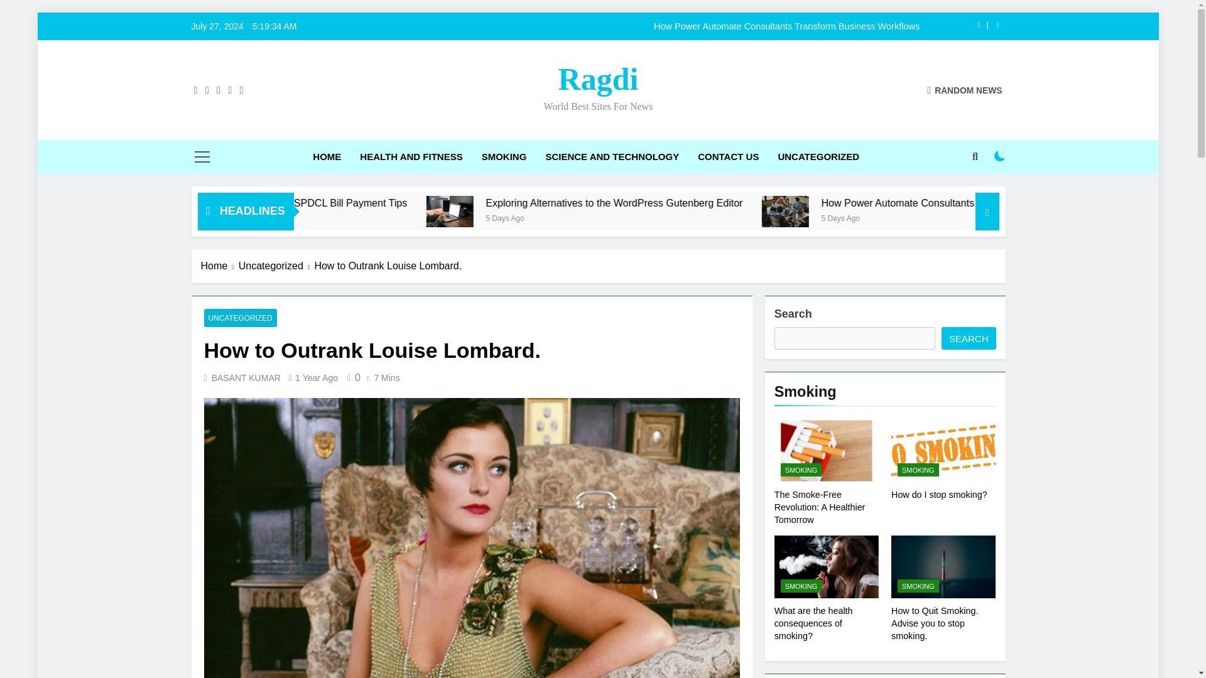  What do you see at coordinates (729, 156) in the screenshot?
I see `CONTACT US` at bounding box center [729, 156].